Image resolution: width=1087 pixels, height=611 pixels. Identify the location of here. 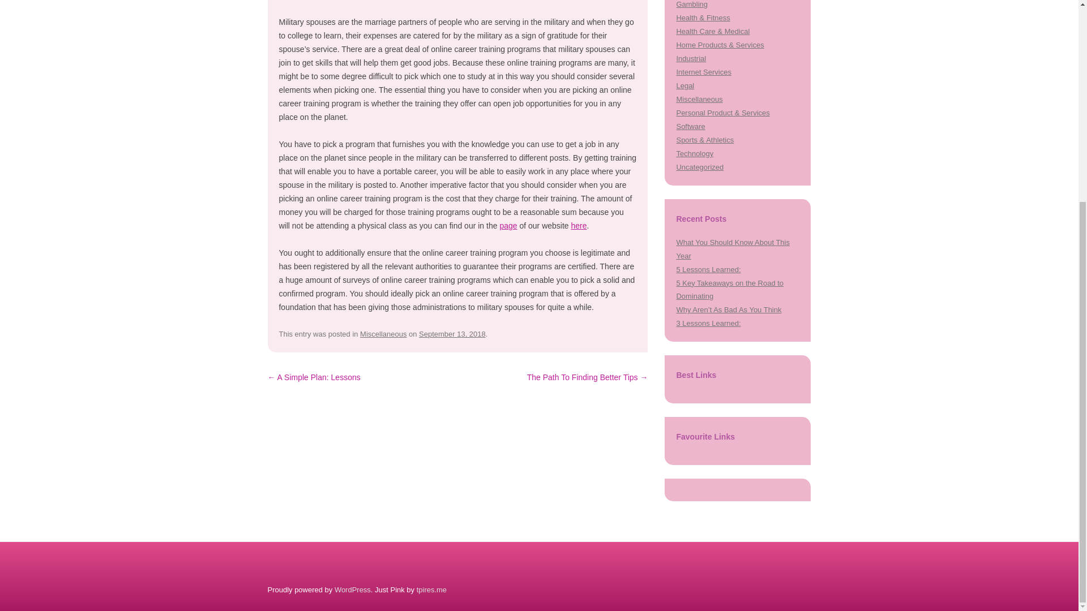
(579, 225).